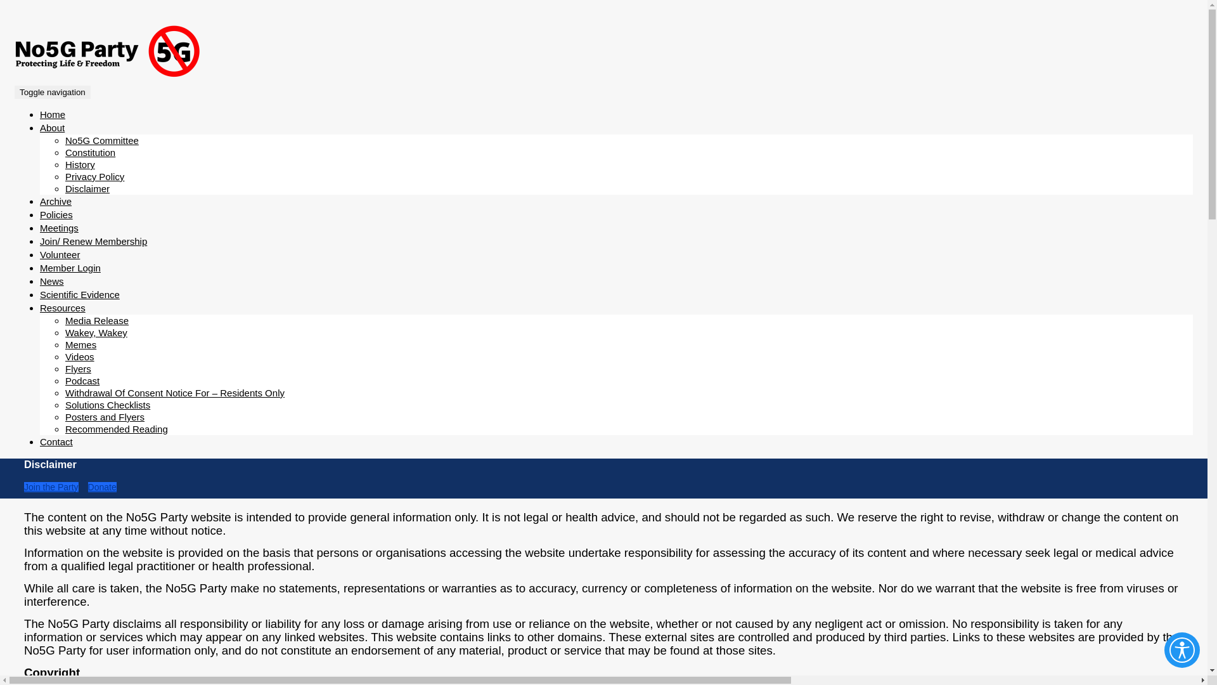  I want to click on History, so click(80, 165).